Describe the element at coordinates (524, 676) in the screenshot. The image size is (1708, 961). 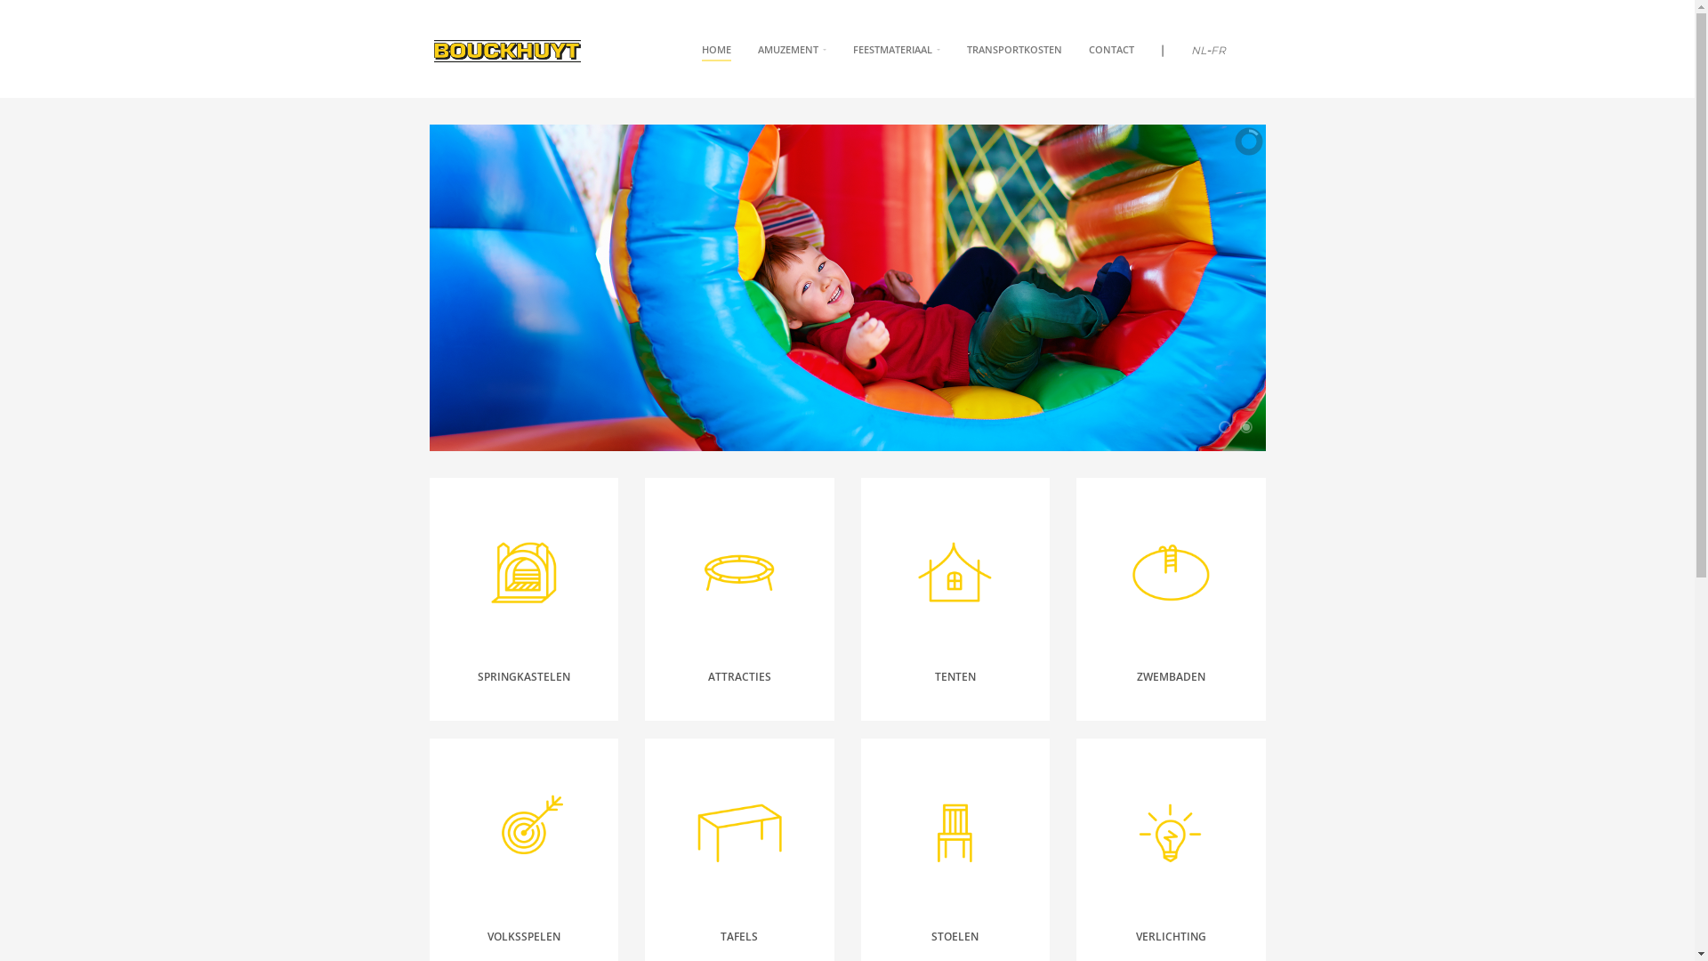
I see `SPRINGKASTELEN` at that location.